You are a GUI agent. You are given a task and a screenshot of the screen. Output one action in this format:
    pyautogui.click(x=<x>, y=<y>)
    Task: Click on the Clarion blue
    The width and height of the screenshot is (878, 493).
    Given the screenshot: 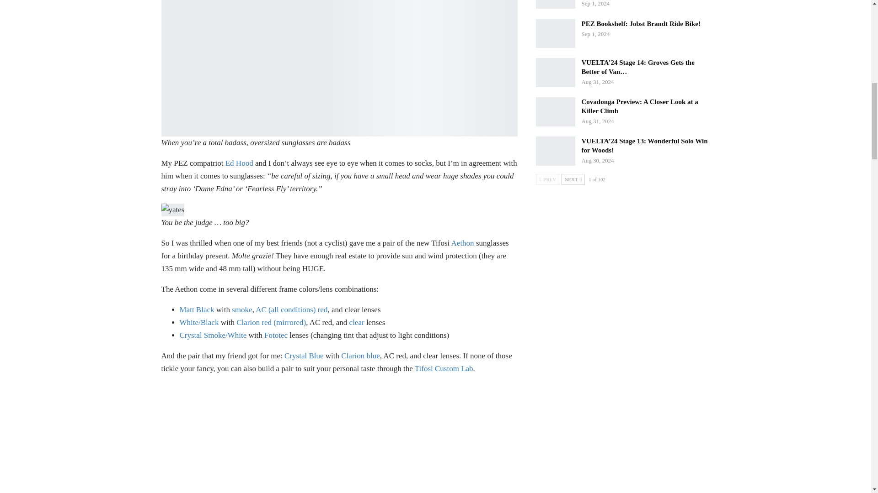 What is the action you would take?
    pyautogui.click(x=360, y=356)
    